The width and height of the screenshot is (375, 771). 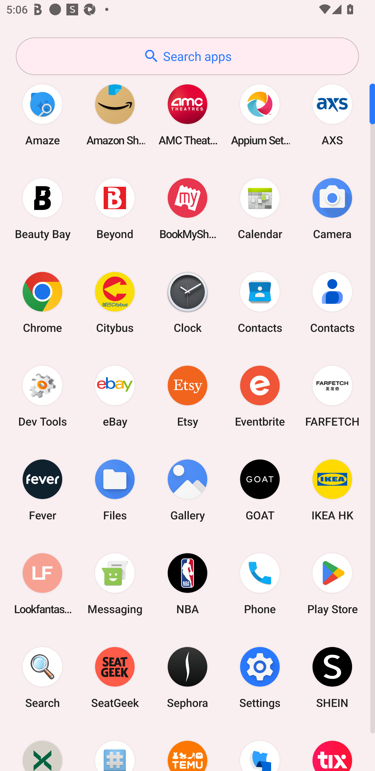 I want to click on Clock, so click(x=187, y=302).